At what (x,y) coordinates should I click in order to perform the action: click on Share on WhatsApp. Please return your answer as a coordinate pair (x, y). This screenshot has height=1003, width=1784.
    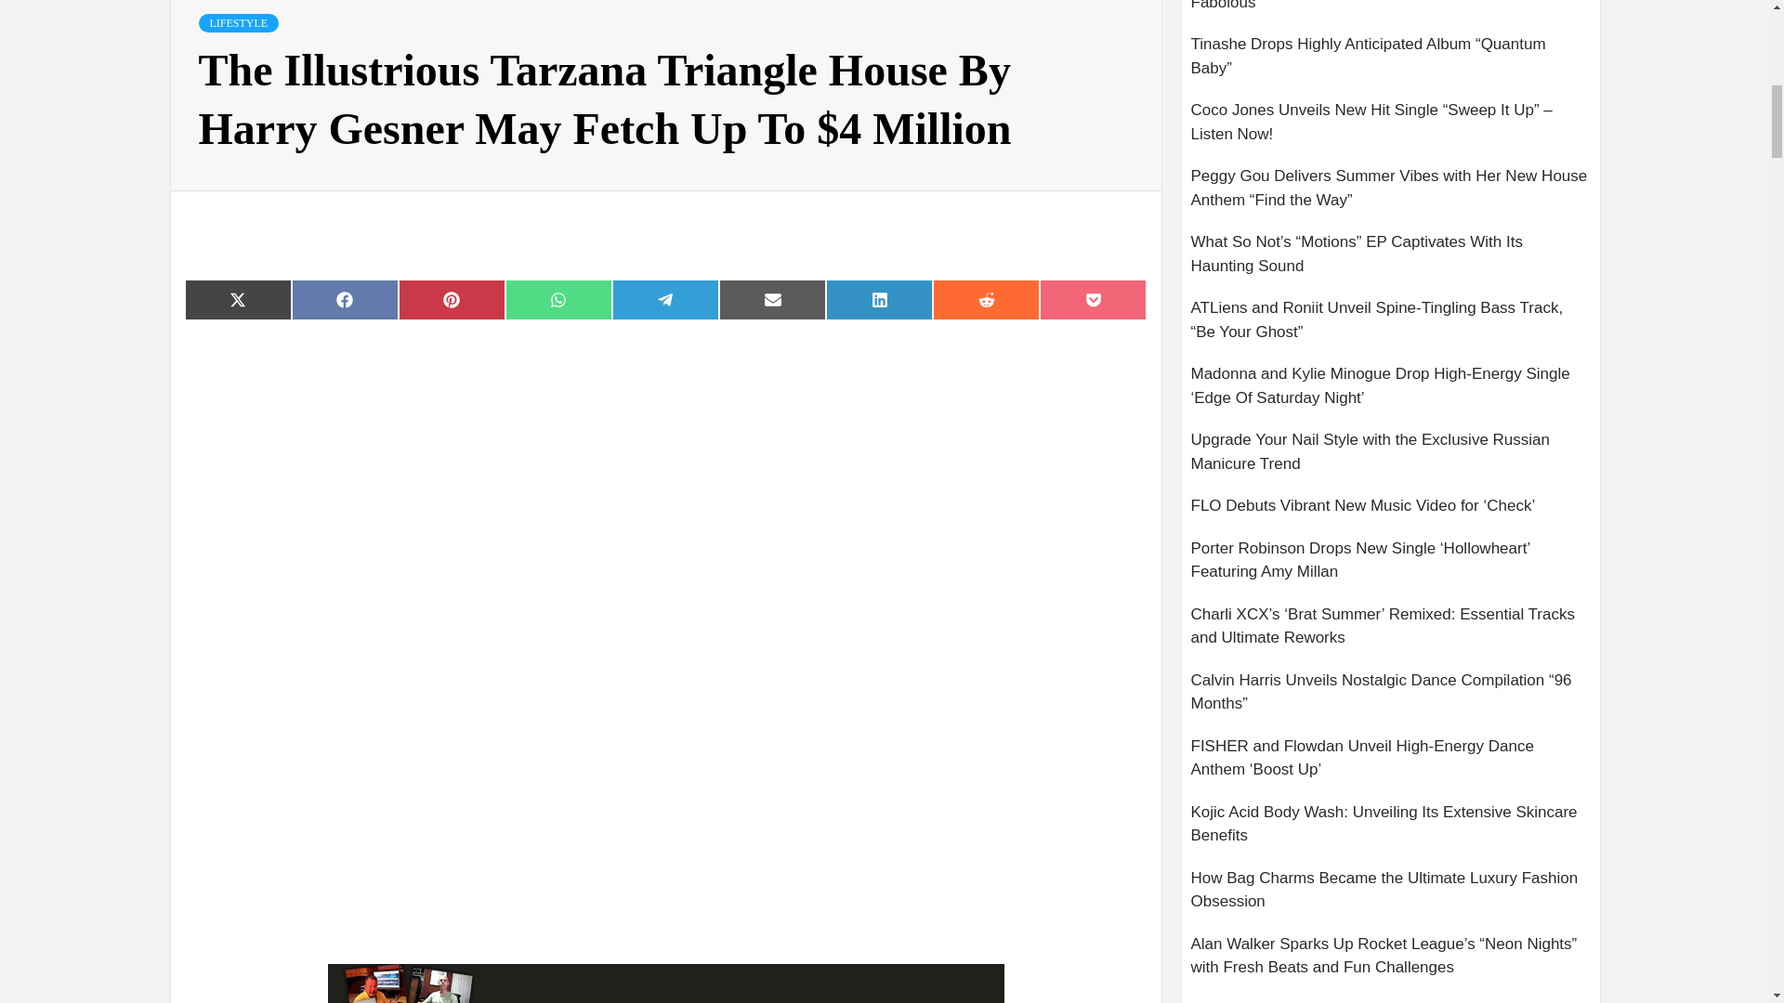
    Looking at the image, I should click on (557, 299).